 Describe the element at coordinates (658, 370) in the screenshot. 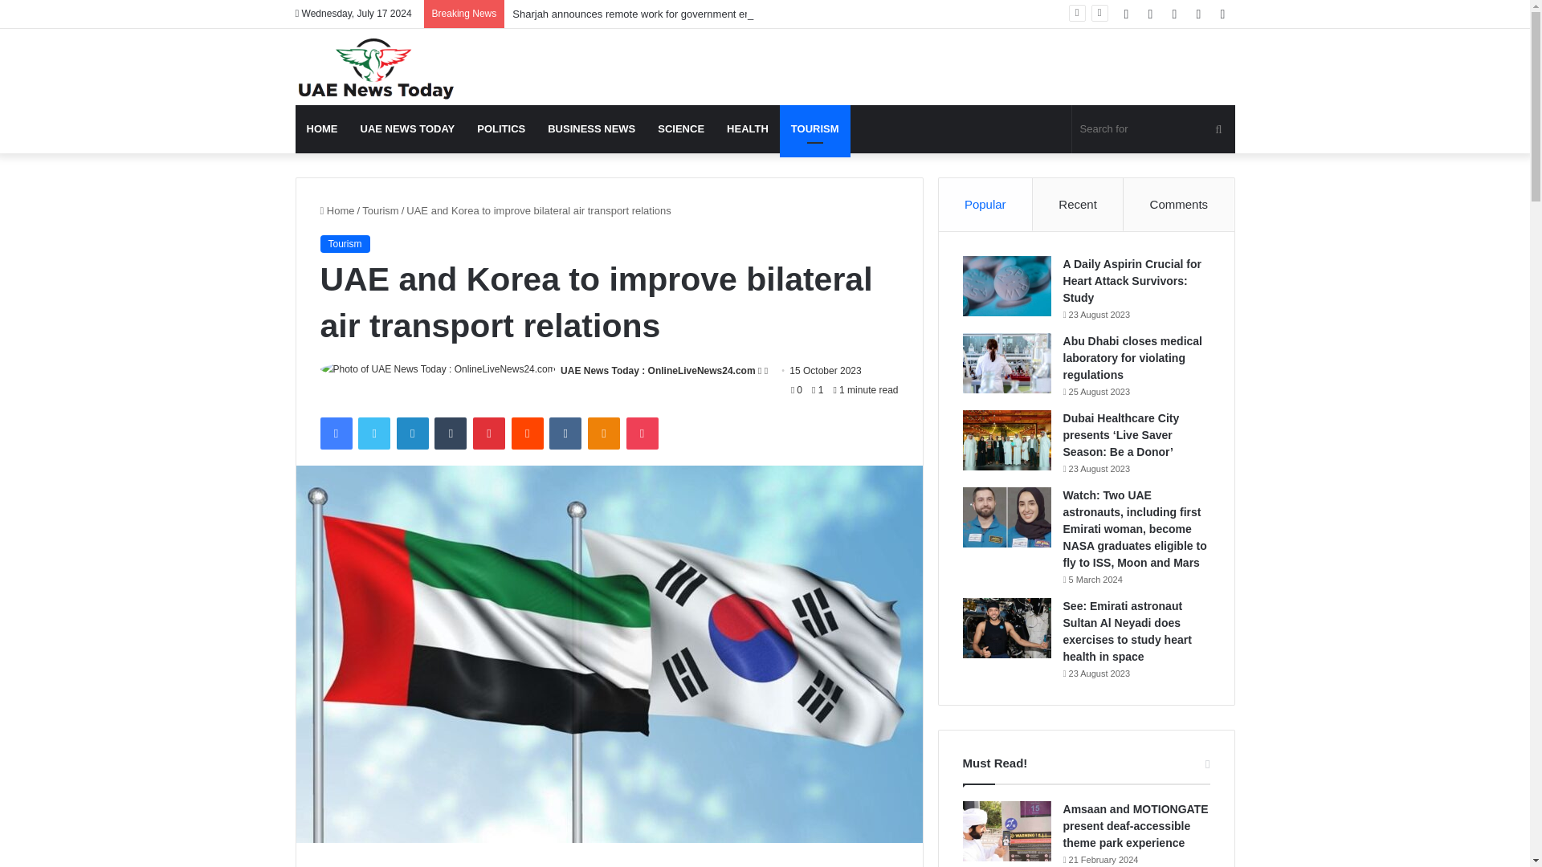

I see `UAE News Today : OnlineLiveNews24.com` at that location.